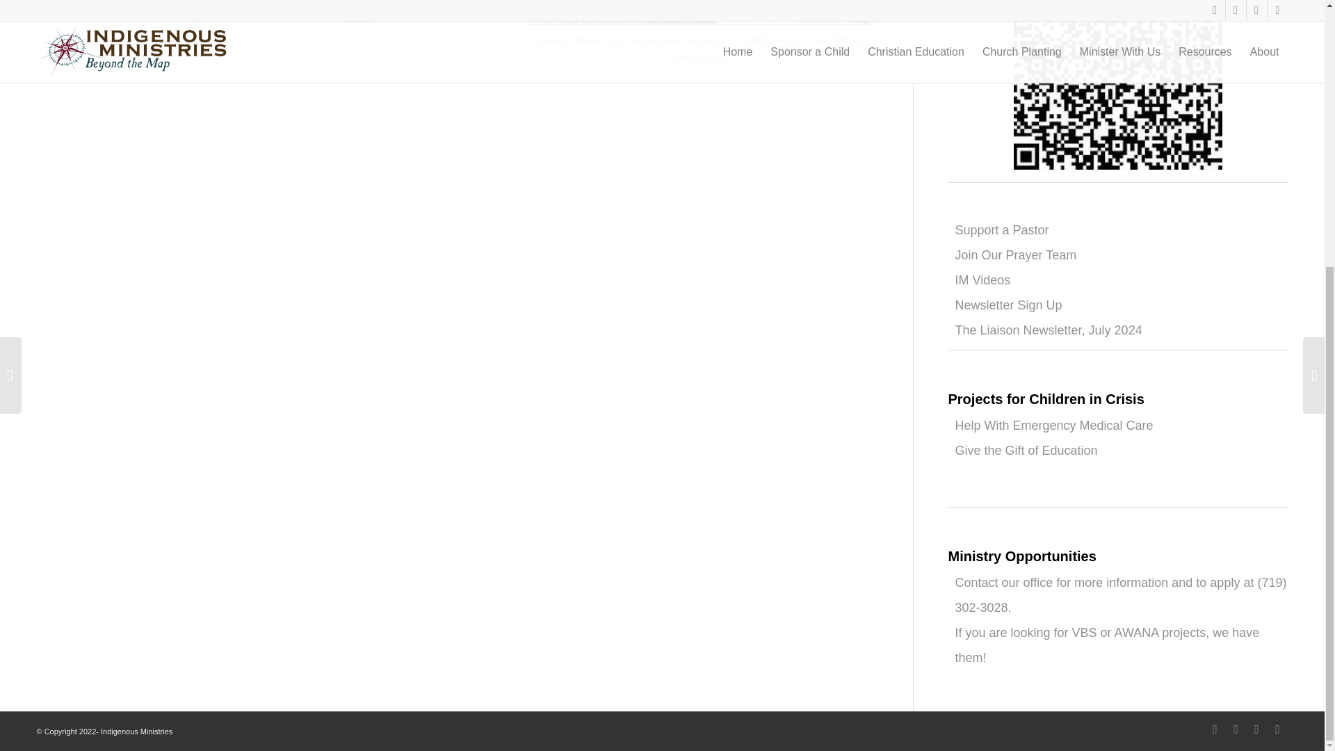 Image resolution: width=1335 pixels, height=751 pixels. What do you see at coordinates (357, 17) in the screenshot?
I see `HERE` at bounding box center [357, 17].